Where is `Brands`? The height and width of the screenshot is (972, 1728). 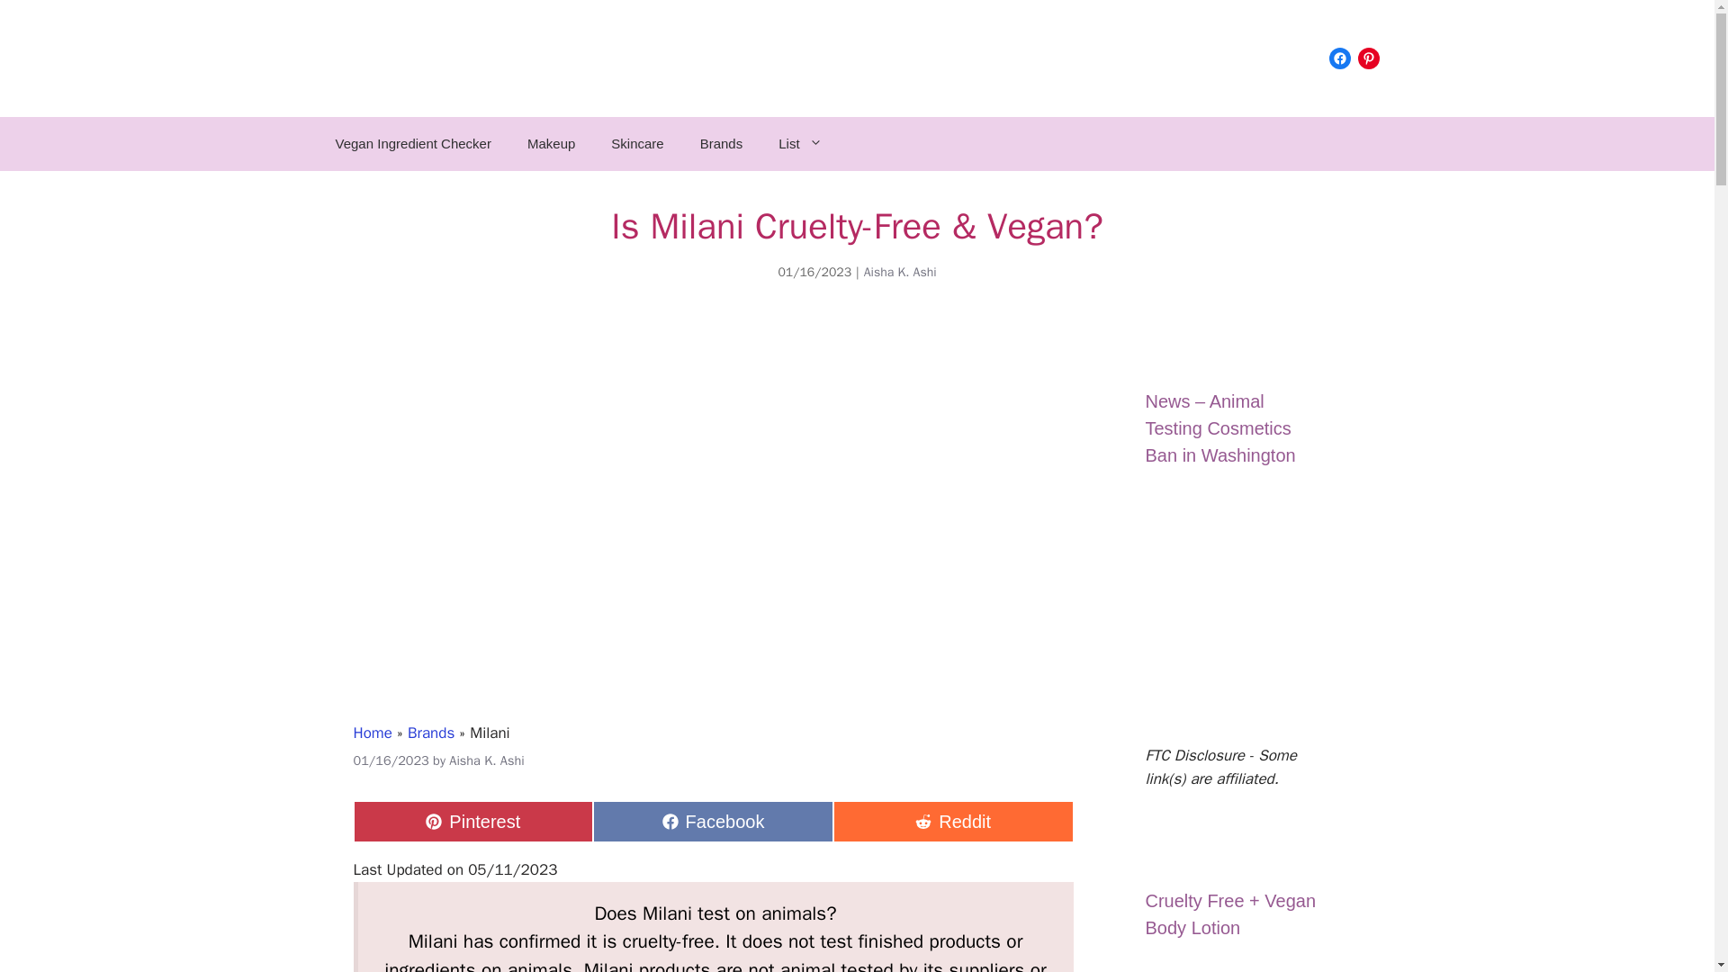 Brands is located at coordinates (952, 821).